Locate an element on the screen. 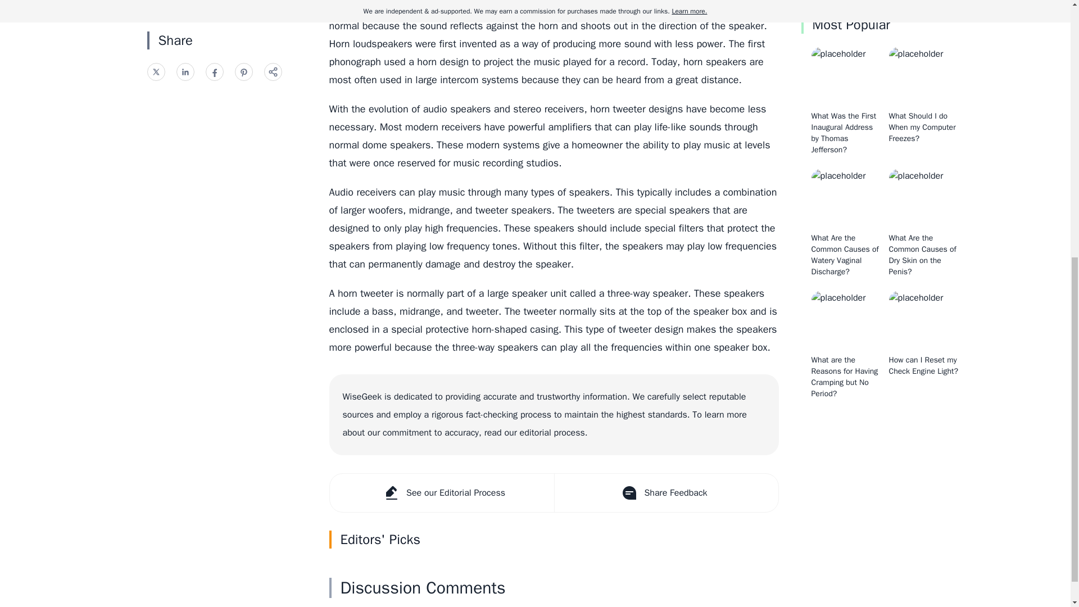  Share Feedback is located at coordinates (666, 493).